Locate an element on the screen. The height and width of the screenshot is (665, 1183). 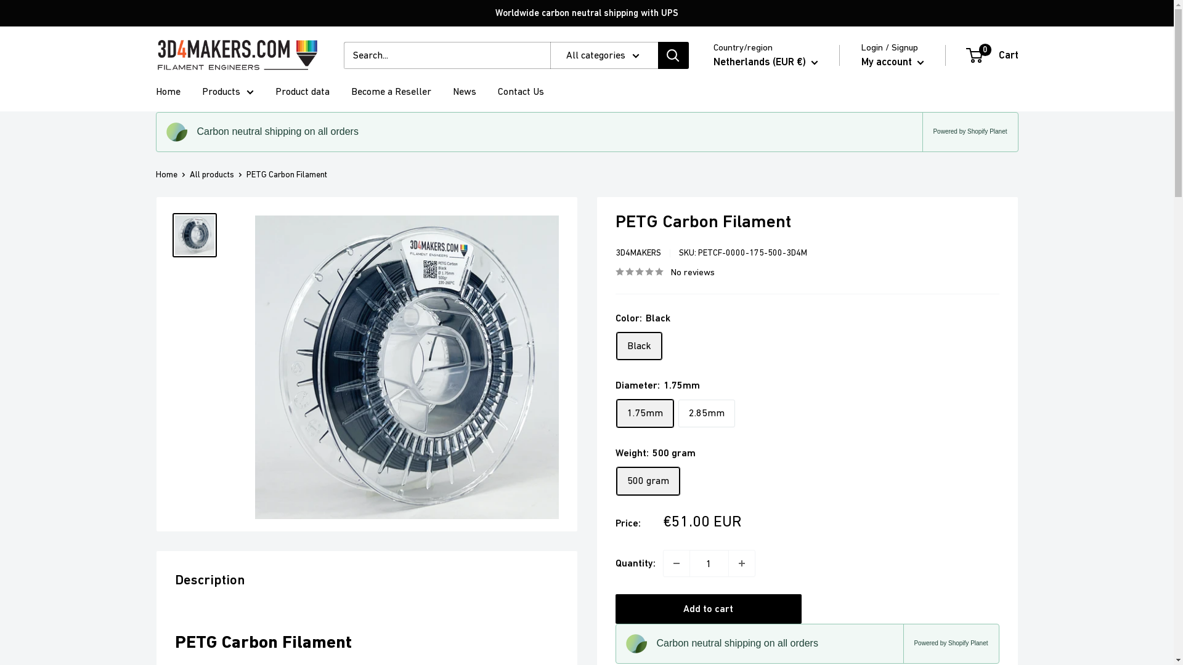
0
Cart is located at coordinates (993, 55).